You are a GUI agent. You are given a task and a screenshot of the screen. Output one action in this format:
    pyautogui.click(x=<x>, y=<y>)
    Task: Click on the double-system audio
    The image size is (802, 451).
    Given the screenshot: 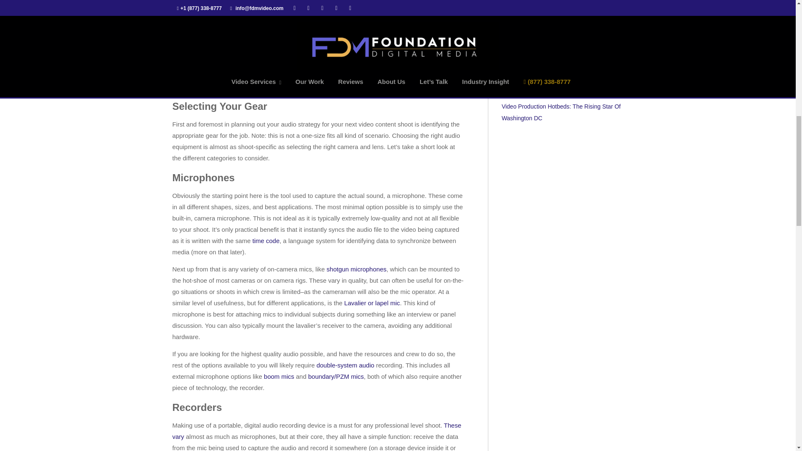 What is the action you would take?
    pyautogui.click(x=345, y=365)
    